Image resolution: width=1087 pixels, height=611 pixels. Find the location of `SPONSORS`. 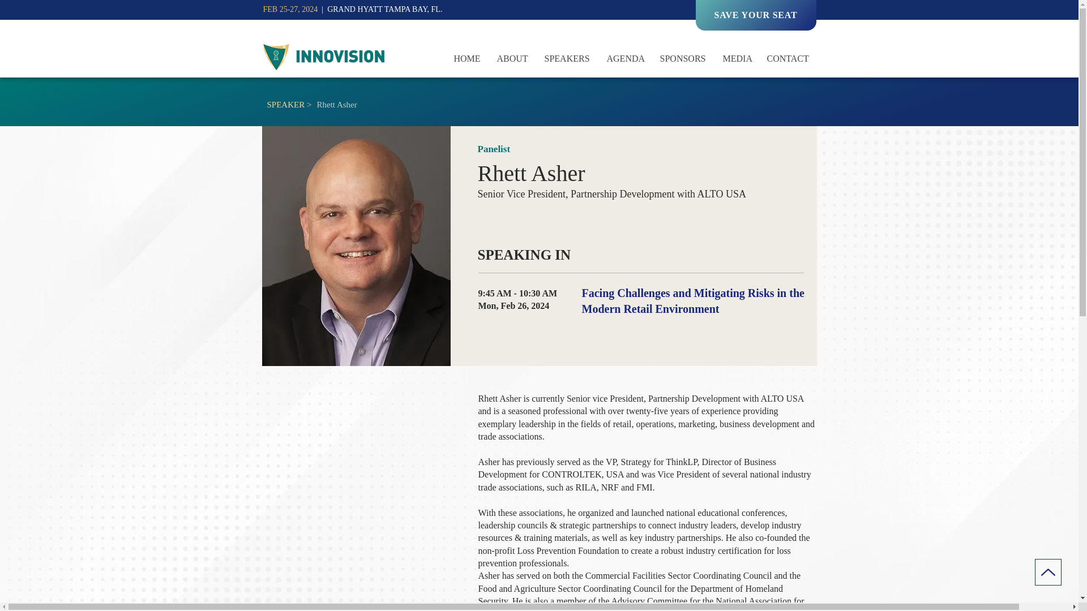

SPONSORS is located at coordinates (683, 59).